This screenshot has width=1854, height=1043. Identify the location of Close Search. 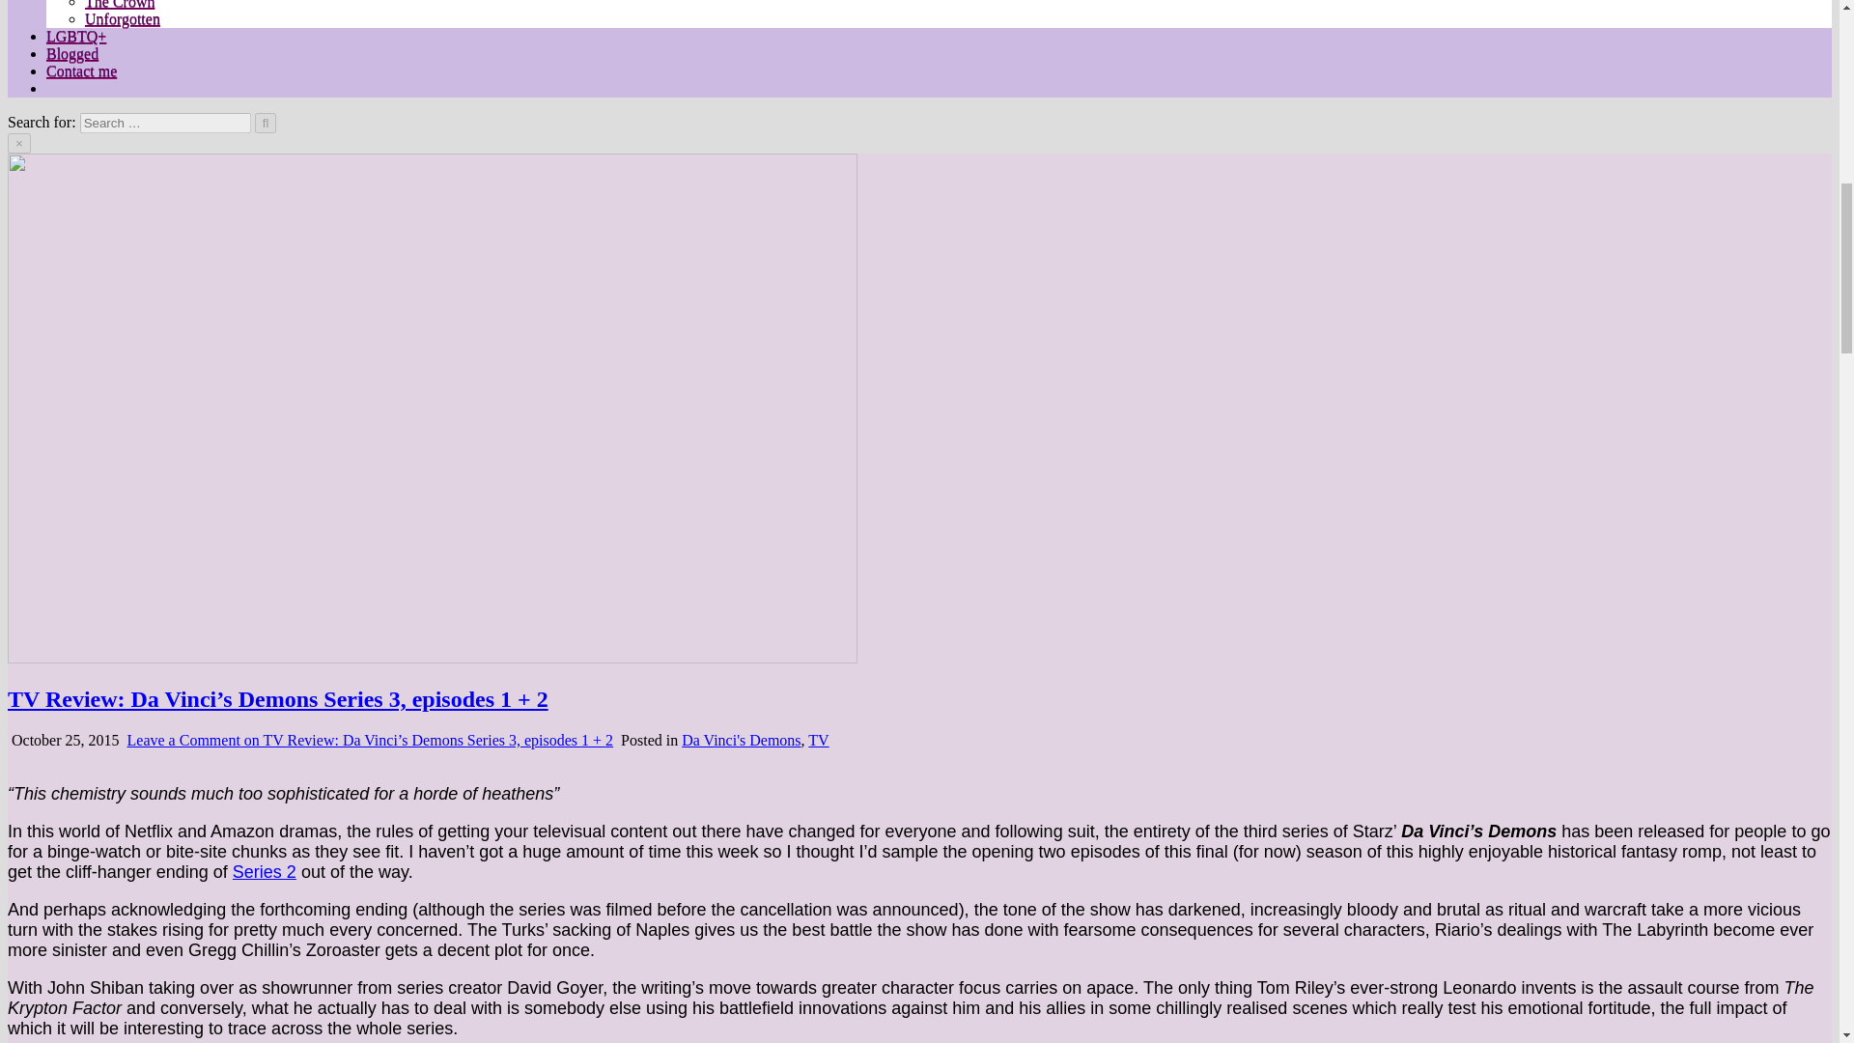
(19, 143).